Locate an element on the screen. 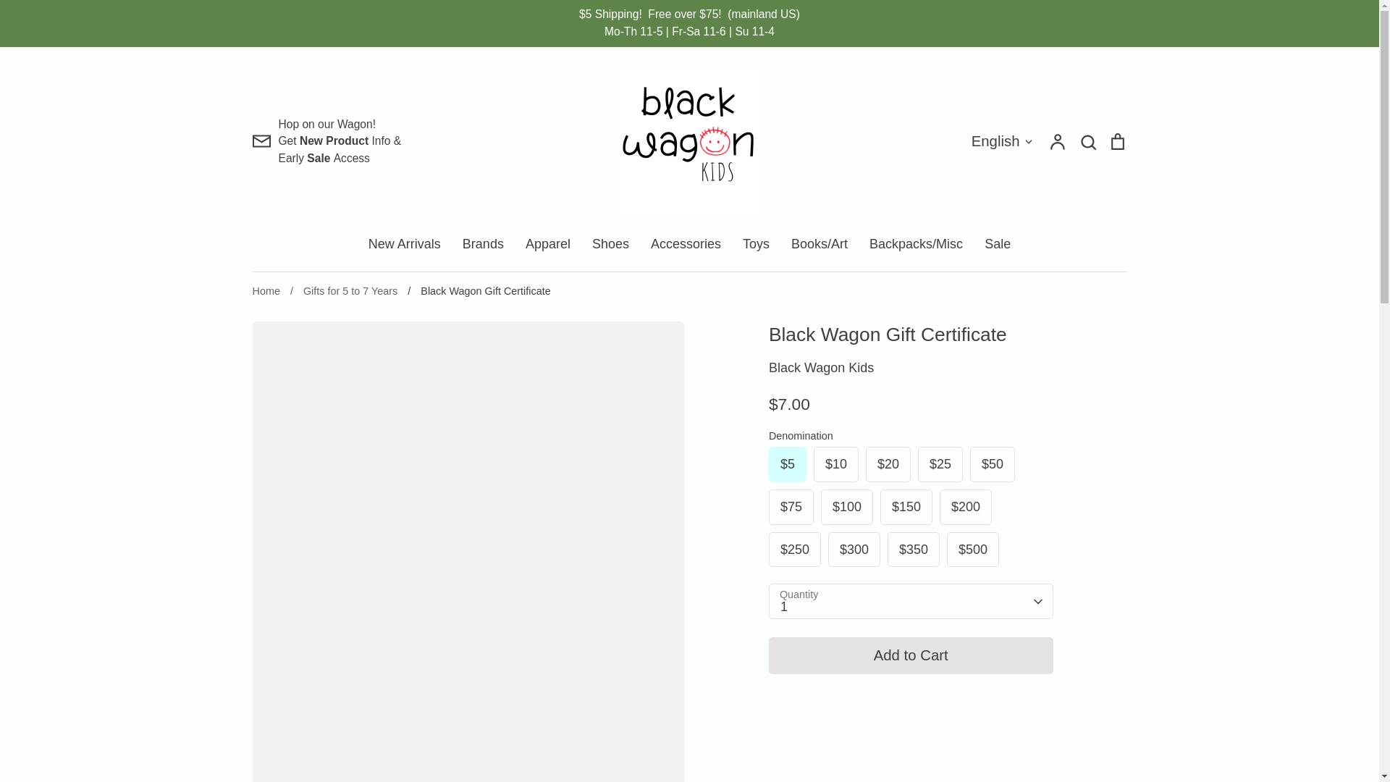 Image resolution: width=1390 pixels, height=782 pixels. Cart is located at coordinates (1116, 141).